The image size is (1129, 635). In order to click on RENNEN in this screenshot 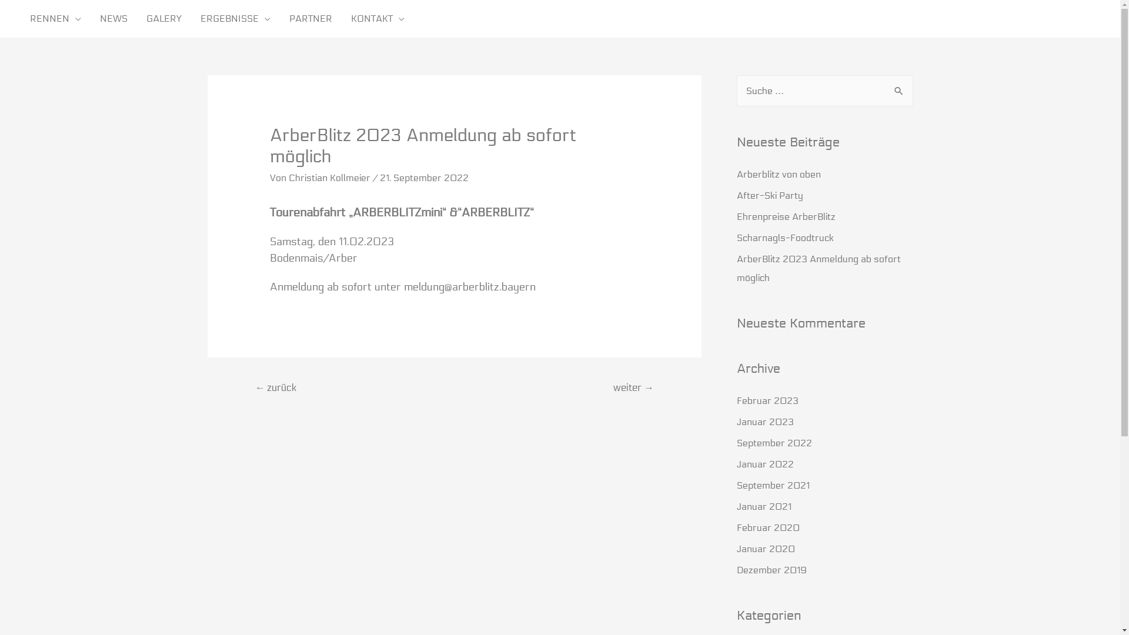, I will do `click(55, 19)`.